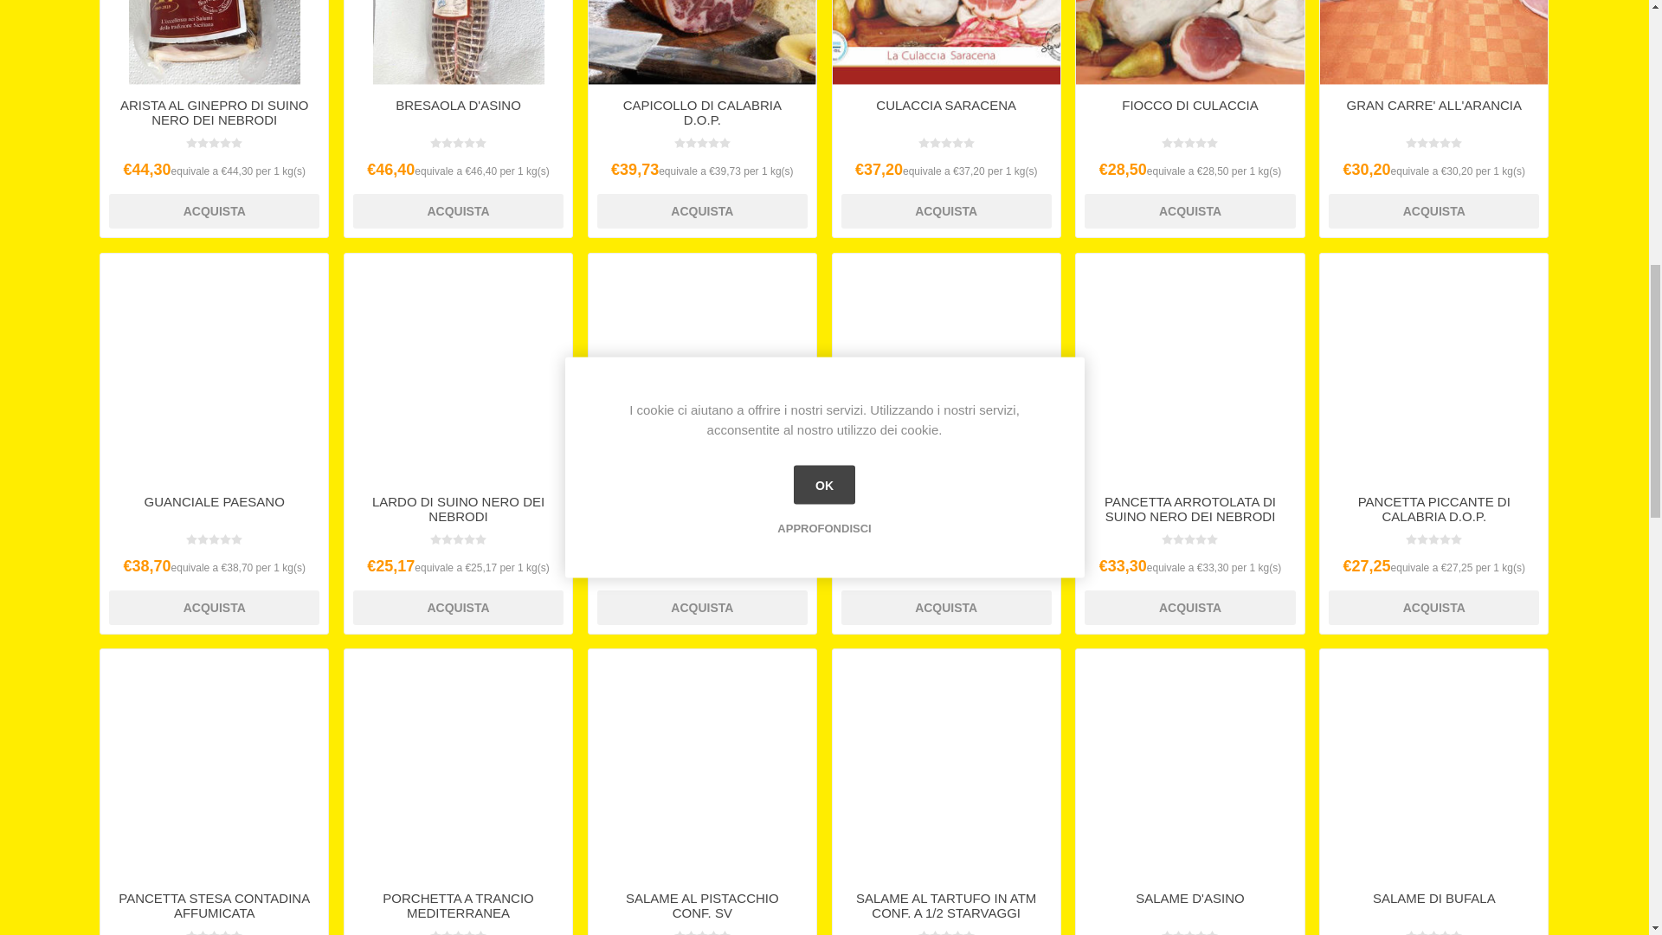  What do you see at coordinates (457, 42) in the screenshot?
I see `Visualizza i dettagli per BRESAOLA D'ASINO` at bounding box center [457, 42].